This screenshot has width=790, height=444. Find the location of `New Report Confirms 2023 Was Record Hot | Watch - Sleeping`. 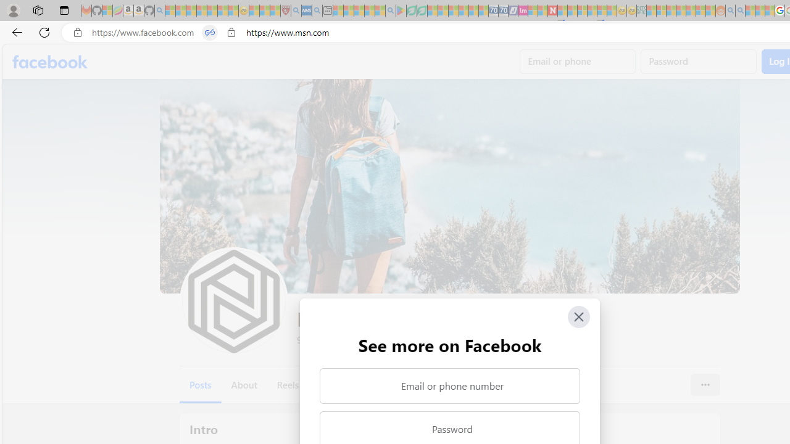

New Report Confirms 2023 Was Record Hot | Watch - Sleeping is located at coordinates (212, 11).